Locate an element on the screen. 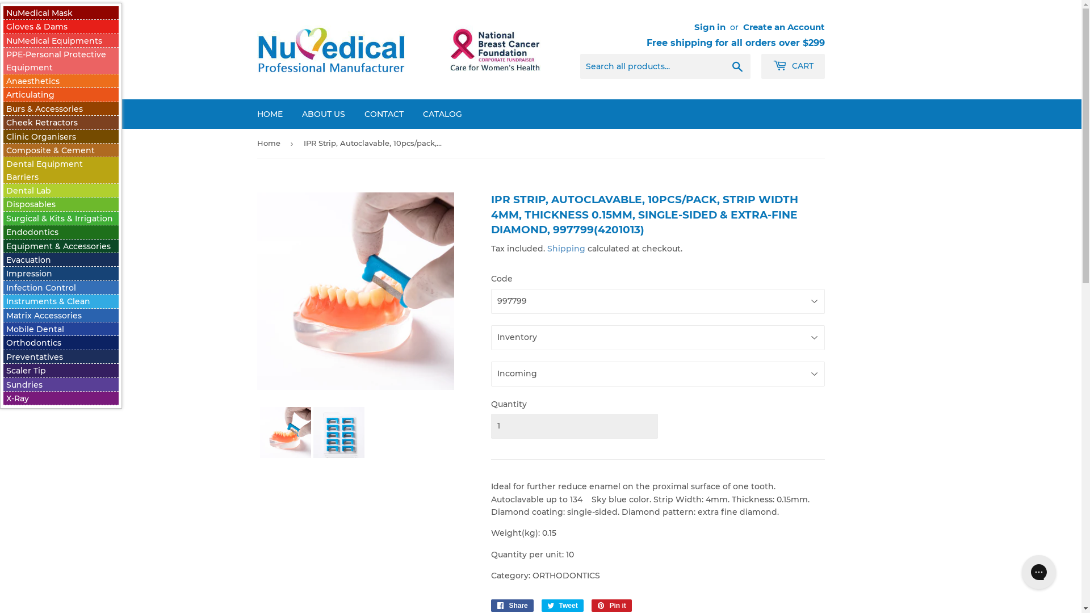  X-Ray is located at coordinates (18, 398).